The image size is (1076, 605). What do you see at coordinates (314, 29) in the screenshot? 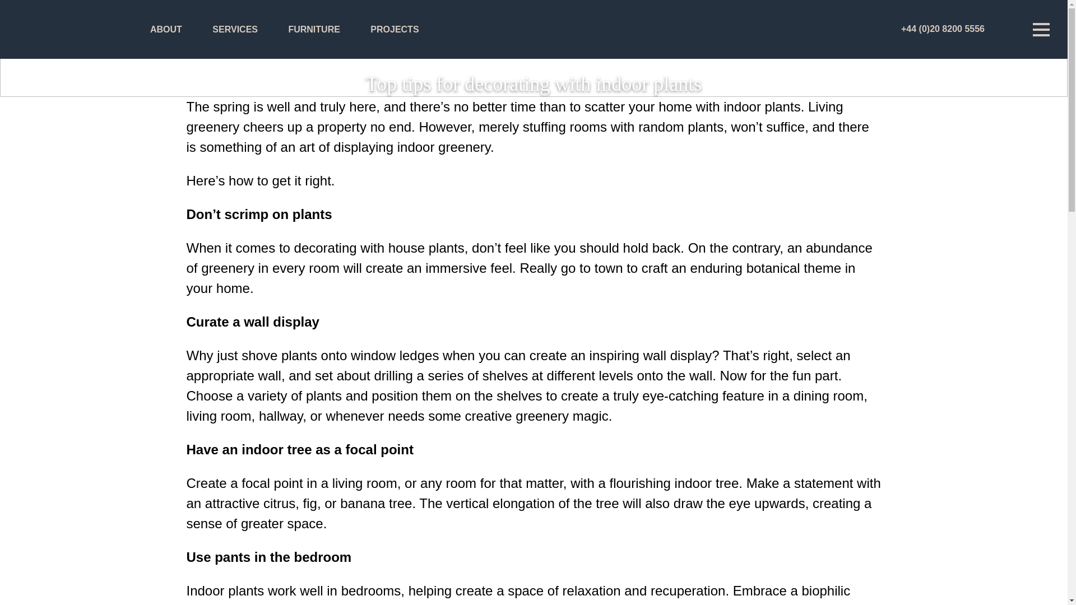
I see `FURNITURE` at bounding box center [314, 29].